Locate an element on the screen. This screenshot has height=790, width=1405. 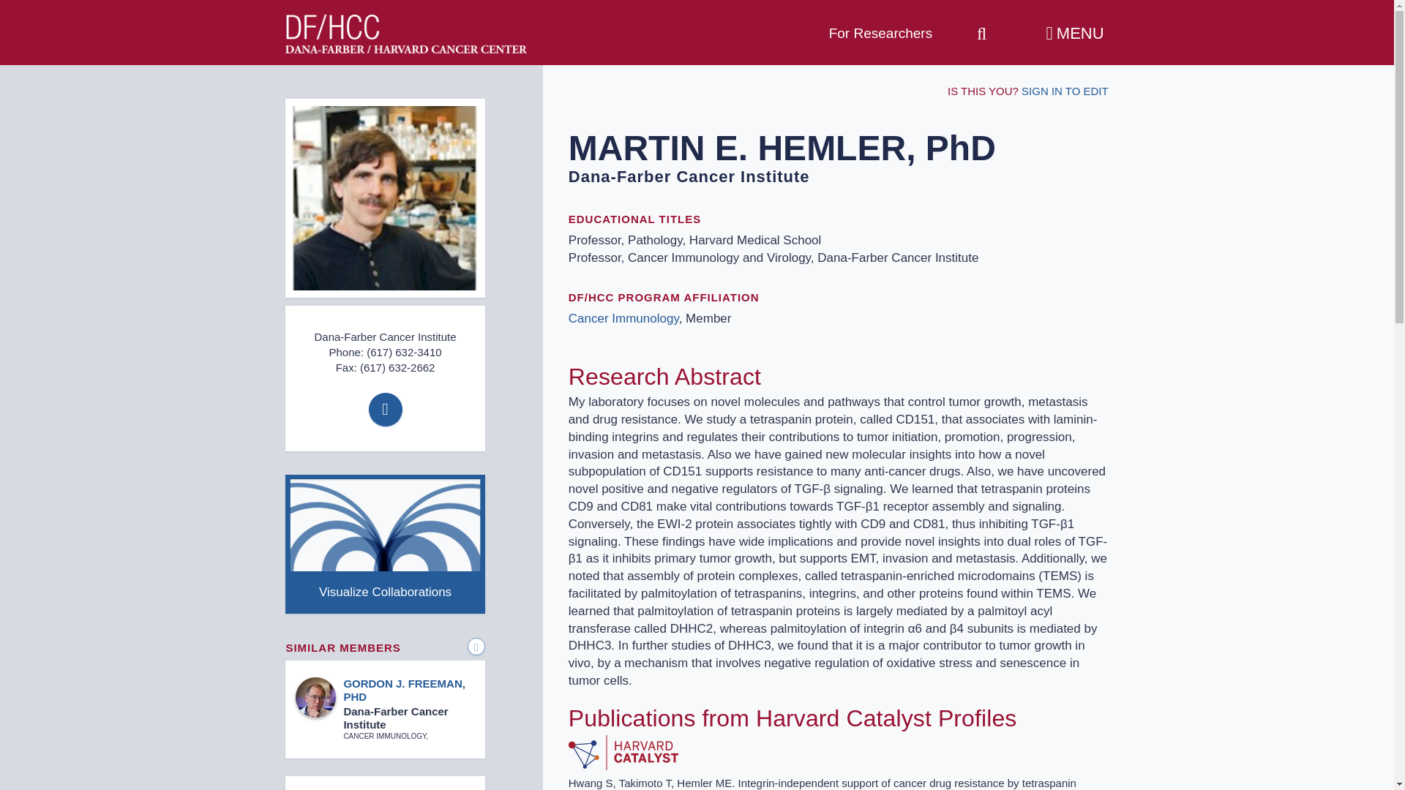
MENU is located at coordinates (1075, 34).